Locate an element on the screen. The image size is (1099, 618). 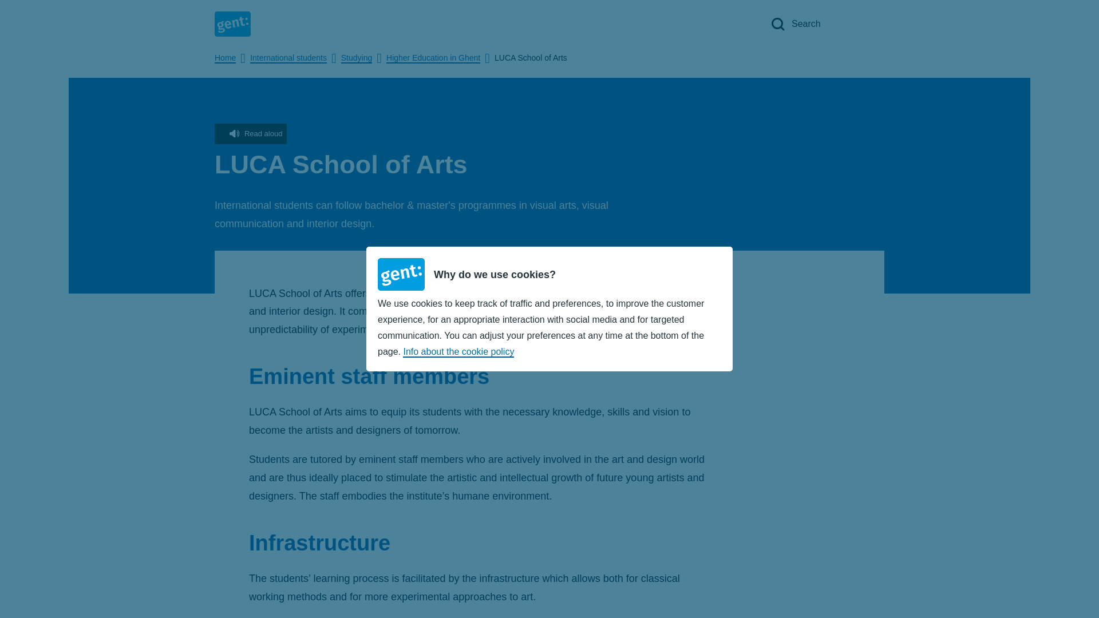
Read aloud is located at coordinates (251, 134).